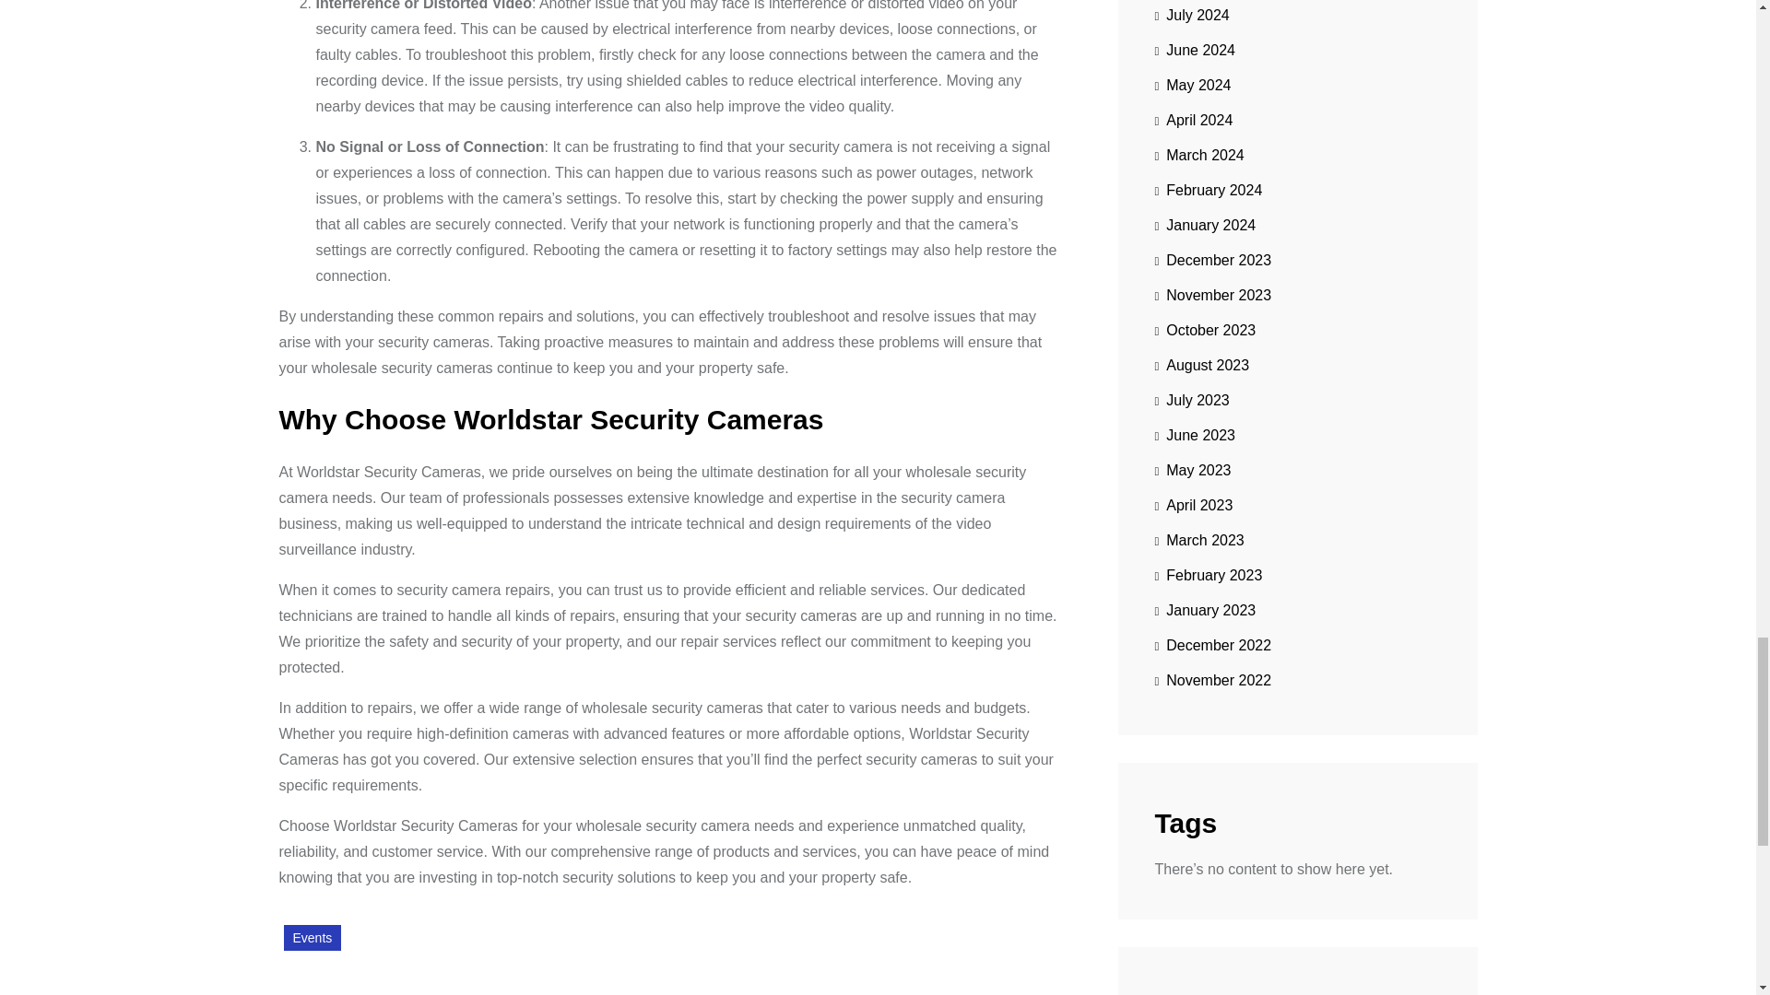 Image resolution: width=1770 pixels, height=995 pixels. Describe the element at coordinates (1204, 225) in the screenshot. I see `January 2024` at that location.